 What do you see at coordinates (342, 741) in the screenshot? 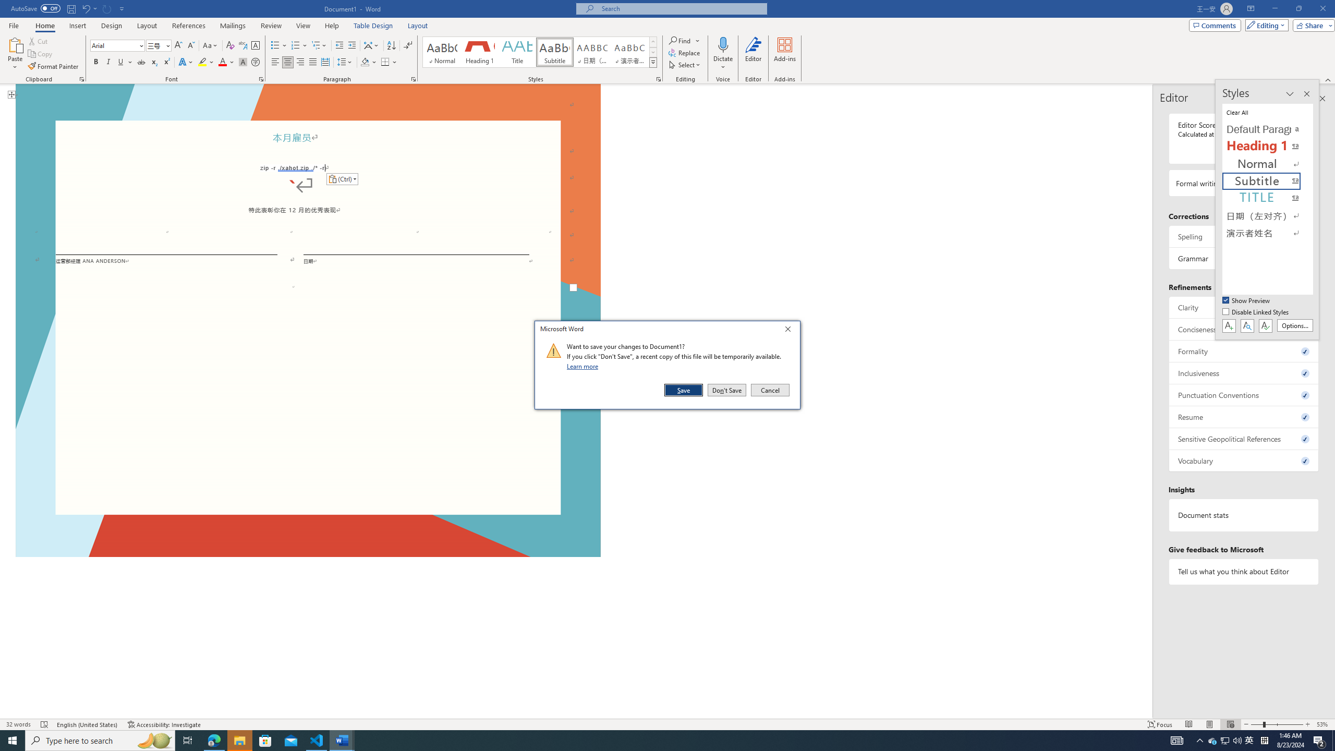
I see `Word - 2 running windows` at bounding box center [342, 741].